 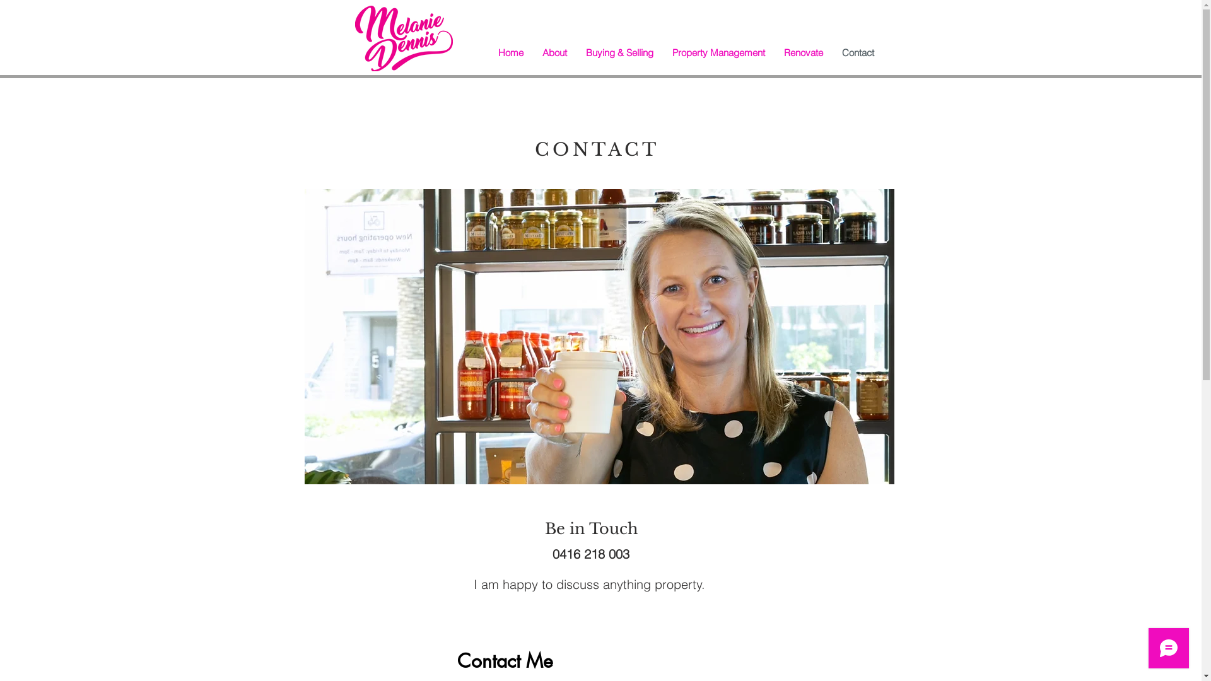 I want to click on Home, so click(x=511, y=53).